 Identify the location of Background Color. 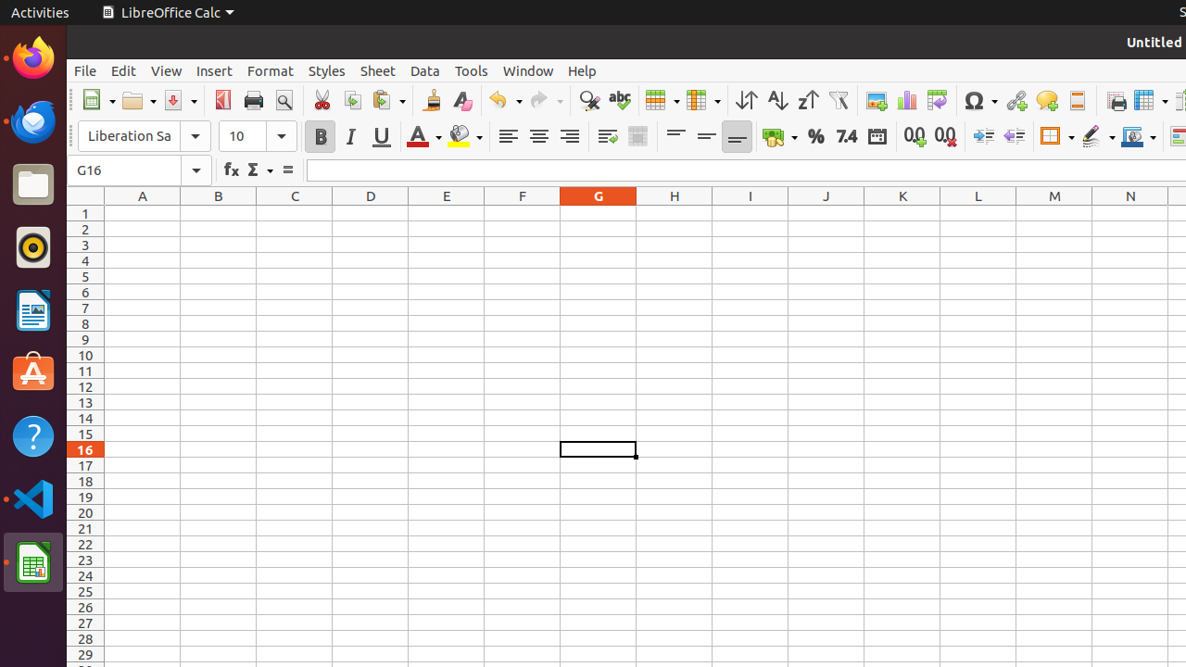
(465, 137).